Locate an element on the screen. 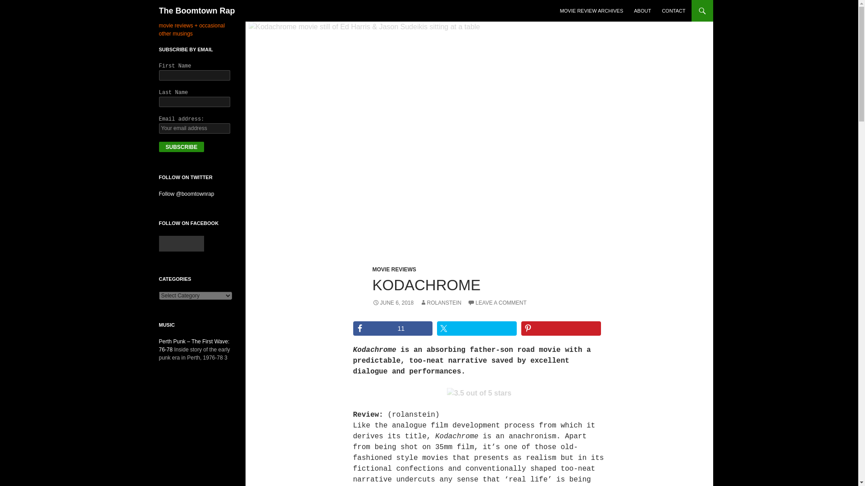 Image resolution: width=865 pixels, height=486 pixels. Share on Facebook is located at coordinates (393, 328).